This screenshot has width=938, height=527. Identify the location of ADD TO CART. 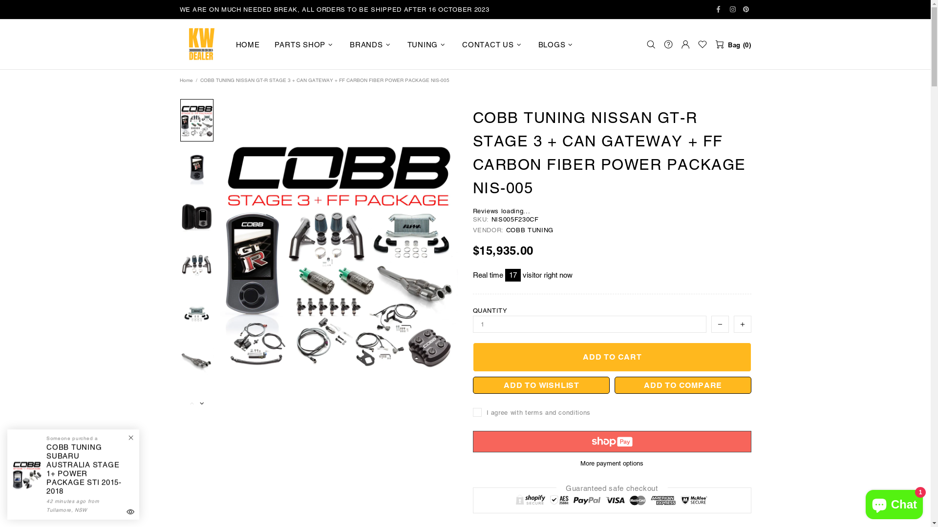
(612, 357).